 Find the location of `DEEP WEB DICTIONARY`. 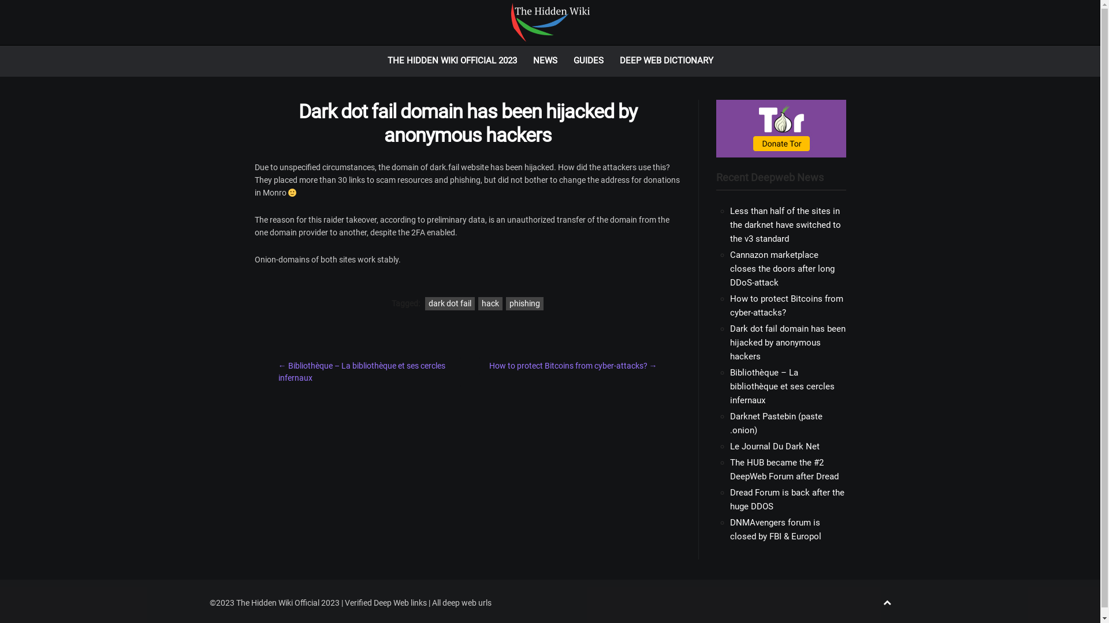

DEEP WEB DICTIONARY is located at coordinates (666, 61).